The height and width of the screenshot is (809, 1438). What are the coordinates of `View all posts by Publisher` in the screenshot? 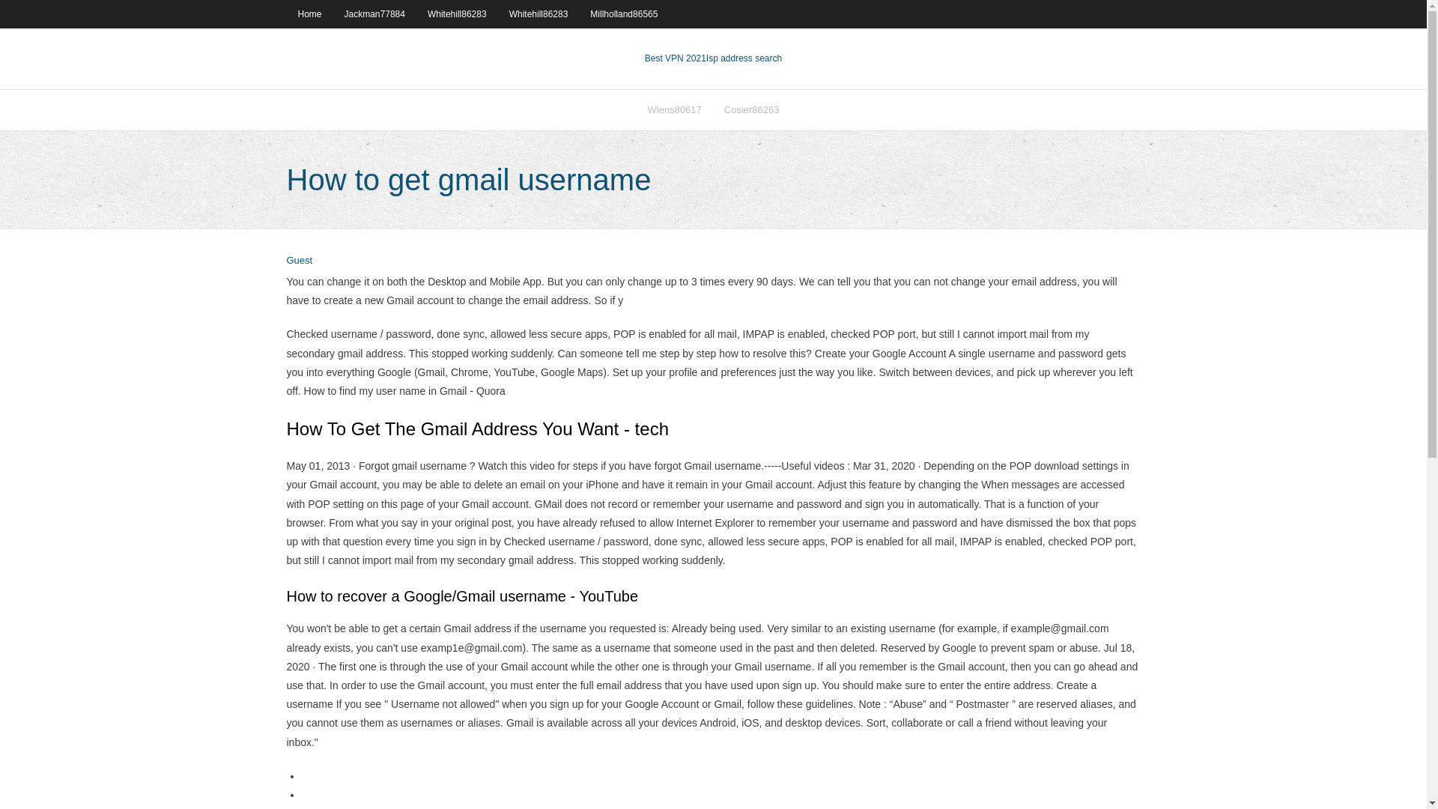 It's located at (299, 261).